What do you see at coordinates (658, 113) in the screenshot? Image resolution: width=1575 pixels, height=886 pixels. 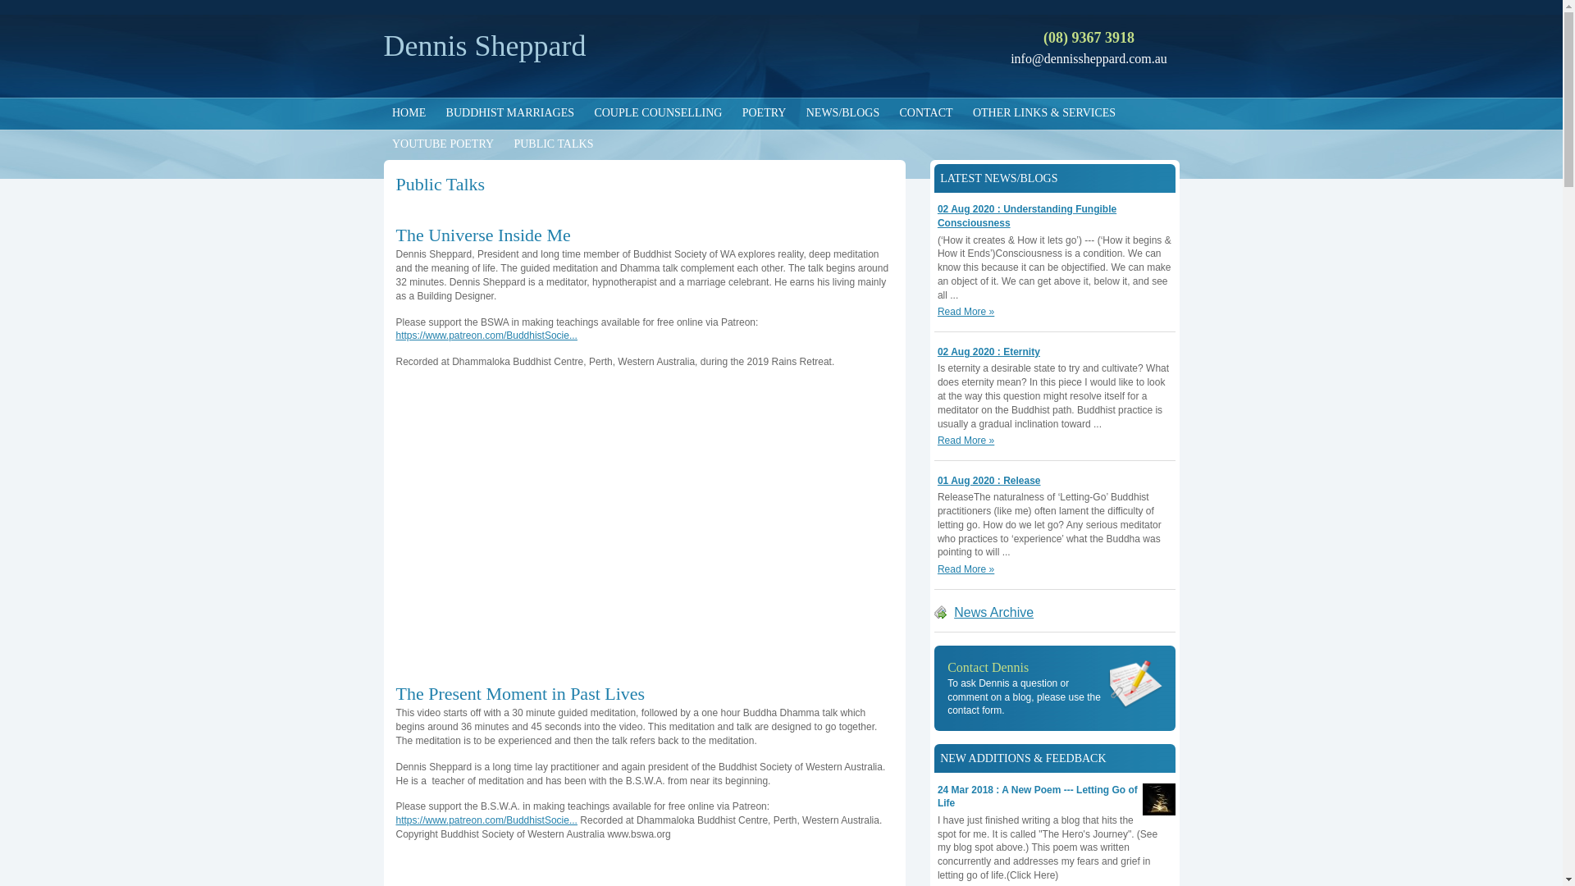 I see `COUPLE COUNSELLING` at bounding box center [658, 113].